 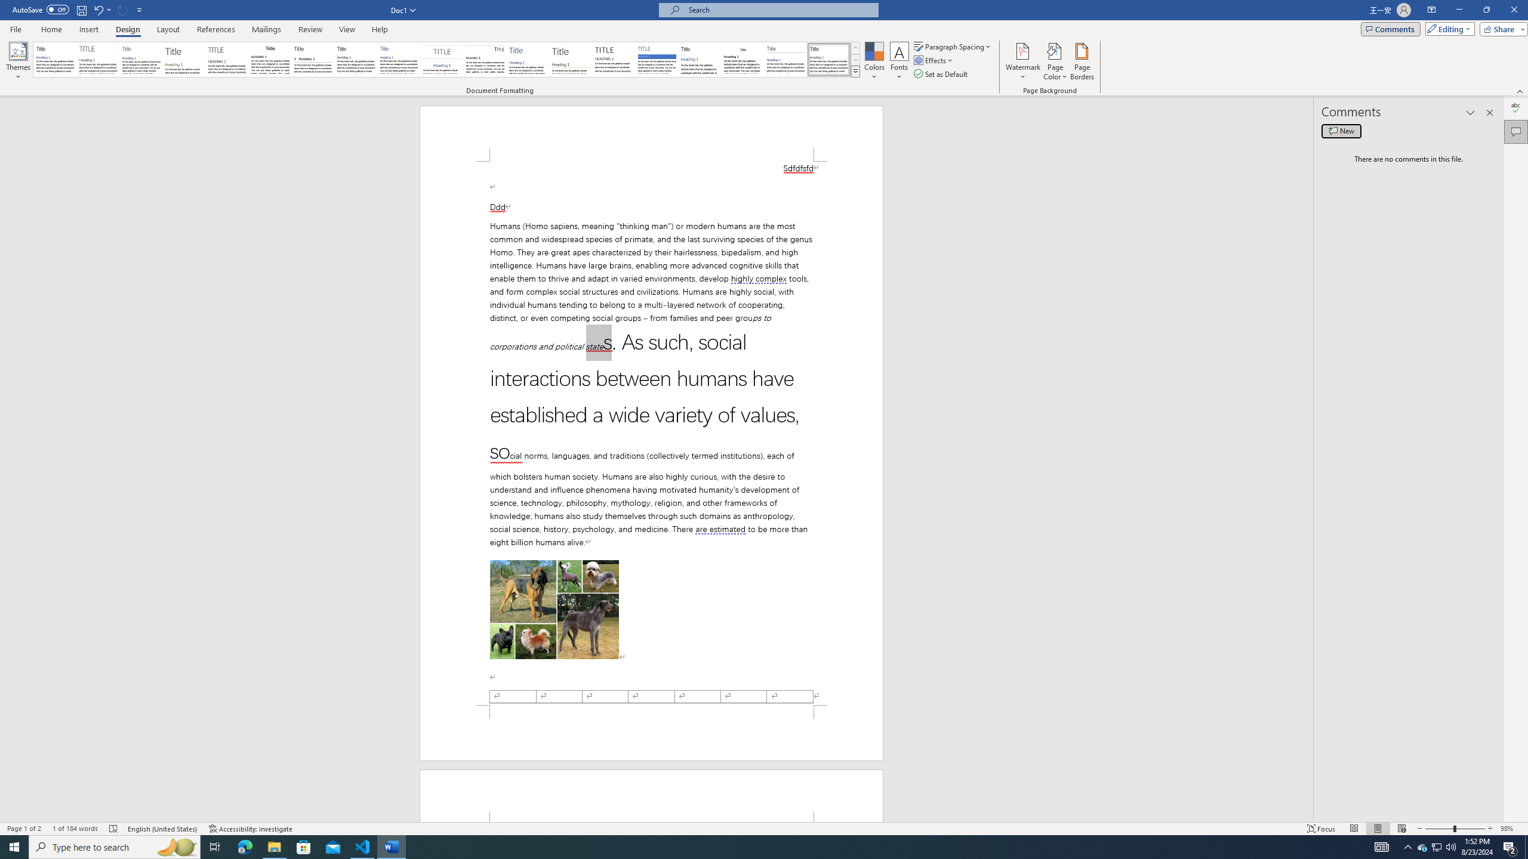 What do you see at coordinates (356, 60) in the screenshot?
I see `Black & White (Word 2013)` at bounding box center [356, 60].